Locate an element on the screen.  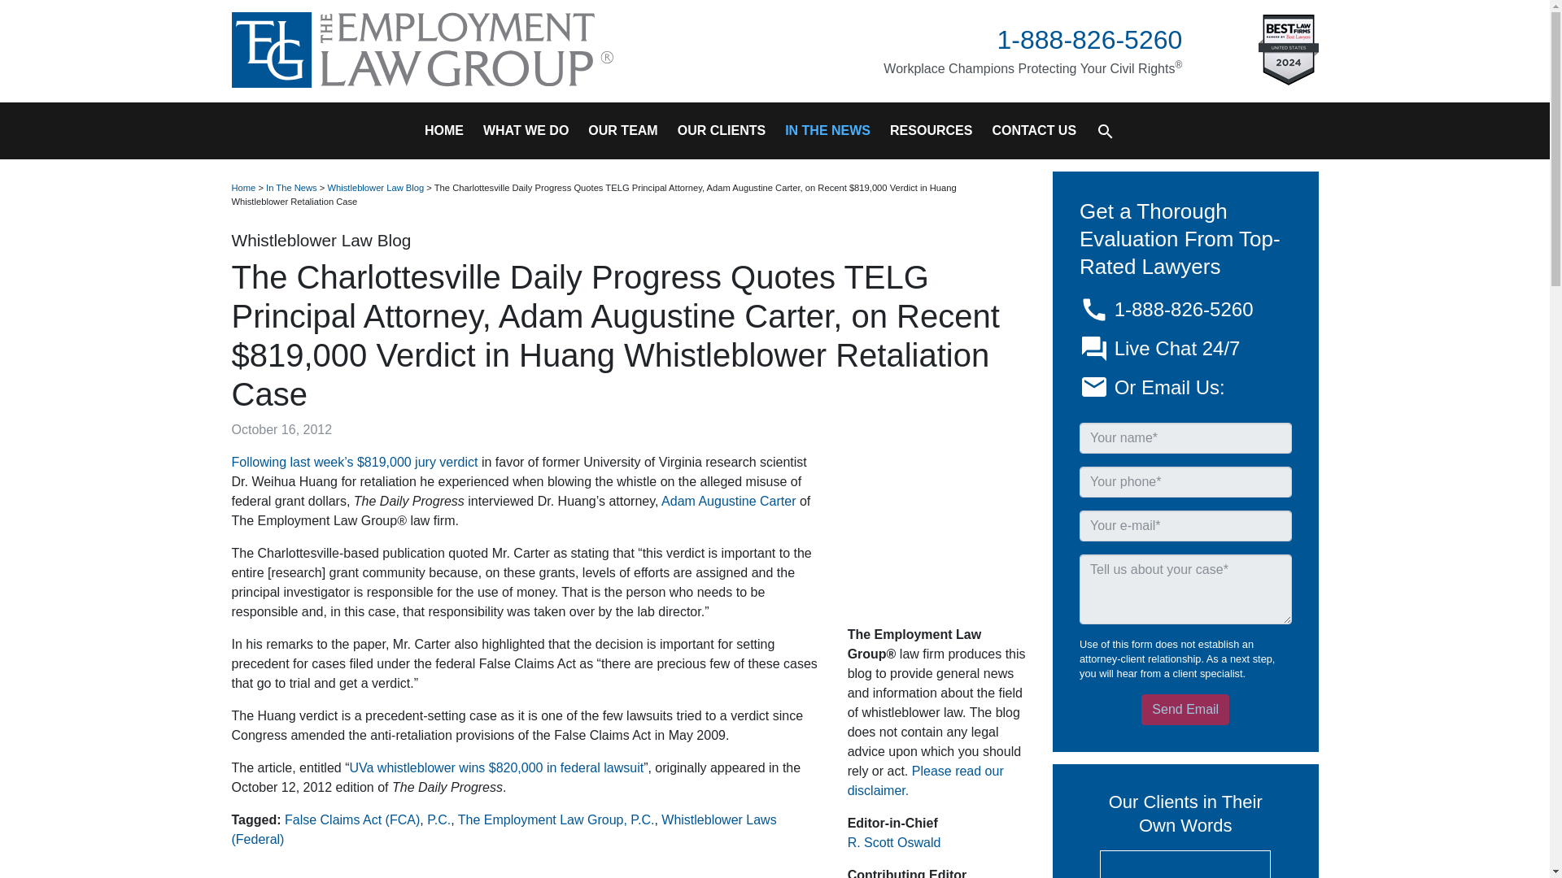
IN THE NEWS is located at coordinates (827, 131).